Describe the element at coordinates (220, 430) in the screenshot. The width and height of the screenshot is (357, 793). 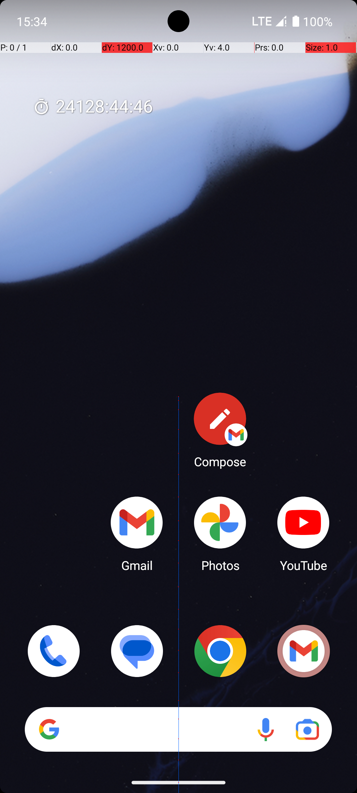
I see `Compose` at that location.